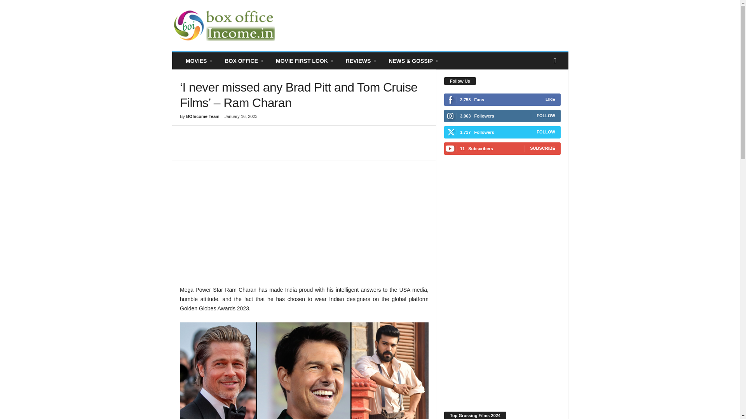 Image resolution: width=746 pixels, height=419 pixels. Describe the element at coordinates (200, 133) in the screenshot. I see `topFacebookLike` at that location.